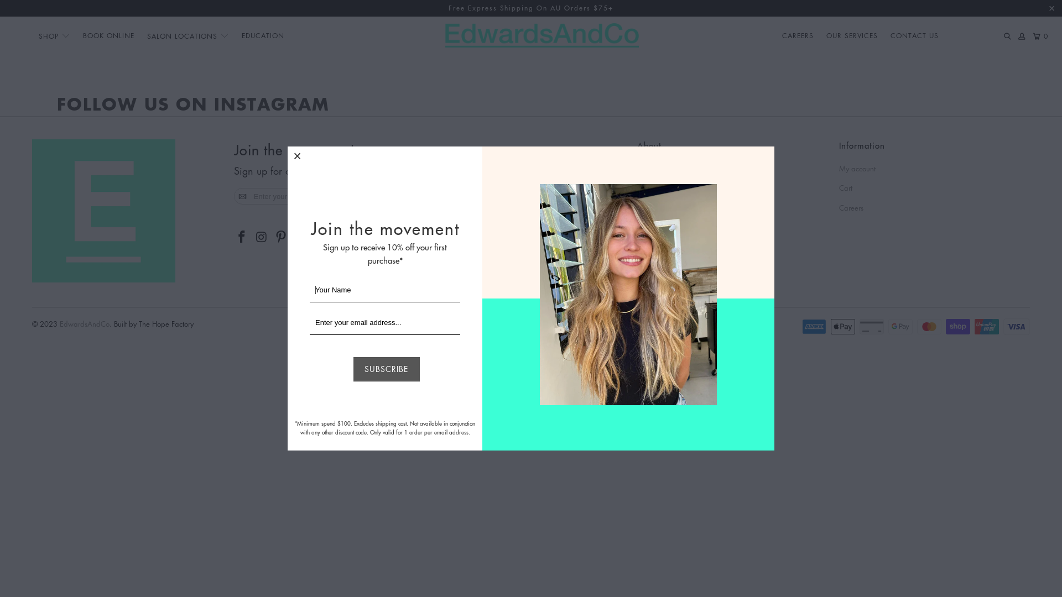 This screenshot has width=1062, height=597. What do you see at coordinates (542, 36) in the screenshot?
I see `EdwardsAndCo` at bounding box center [542, 36].